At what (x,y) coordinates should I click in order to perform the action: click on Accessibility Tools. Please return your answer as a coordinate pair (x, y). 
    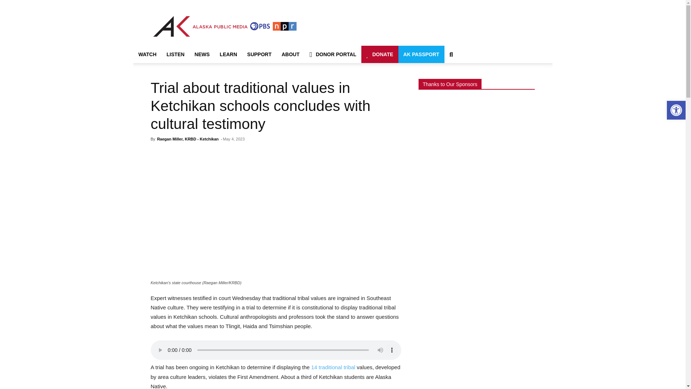
    Looking at the image, I should click on (676, 110).